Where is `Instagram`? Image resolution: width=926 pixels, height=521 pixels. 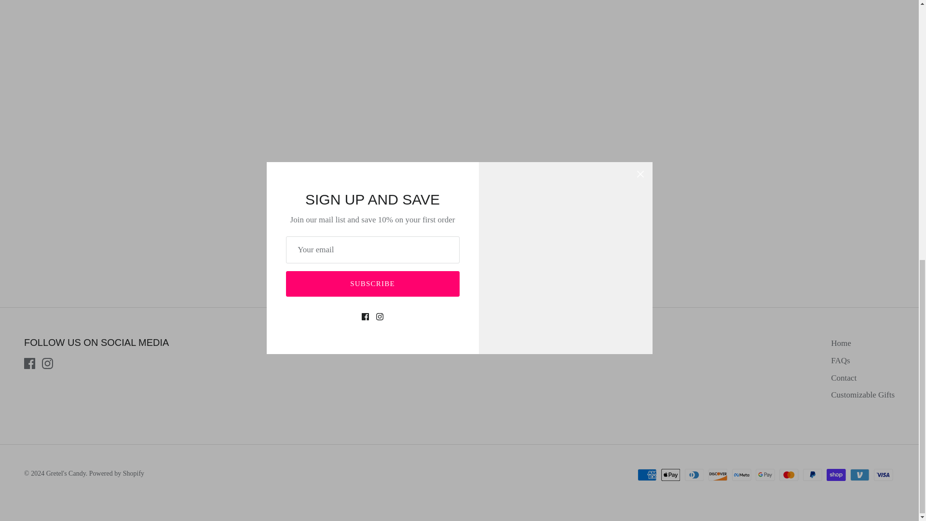 Instagram is located at coordinates (47, 363).